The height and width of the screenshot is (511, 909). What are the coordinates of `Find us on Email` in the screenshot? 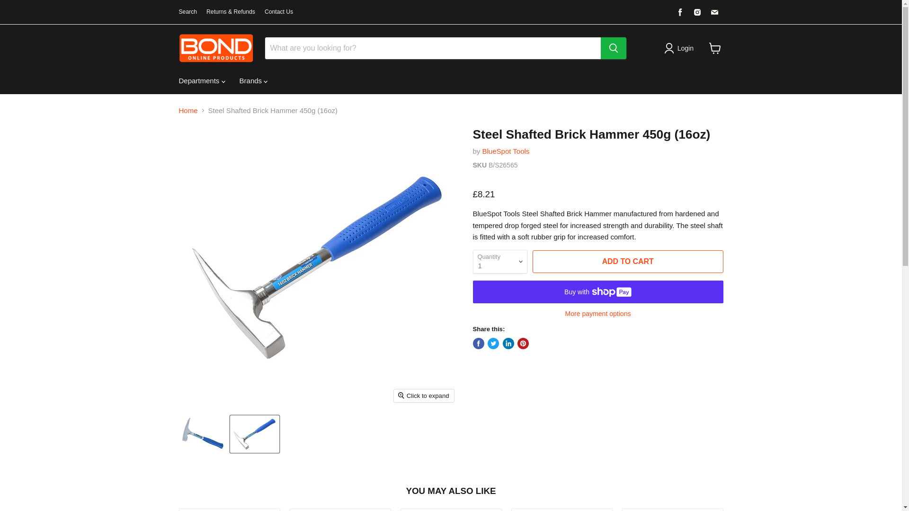 It's located at (714, 12).